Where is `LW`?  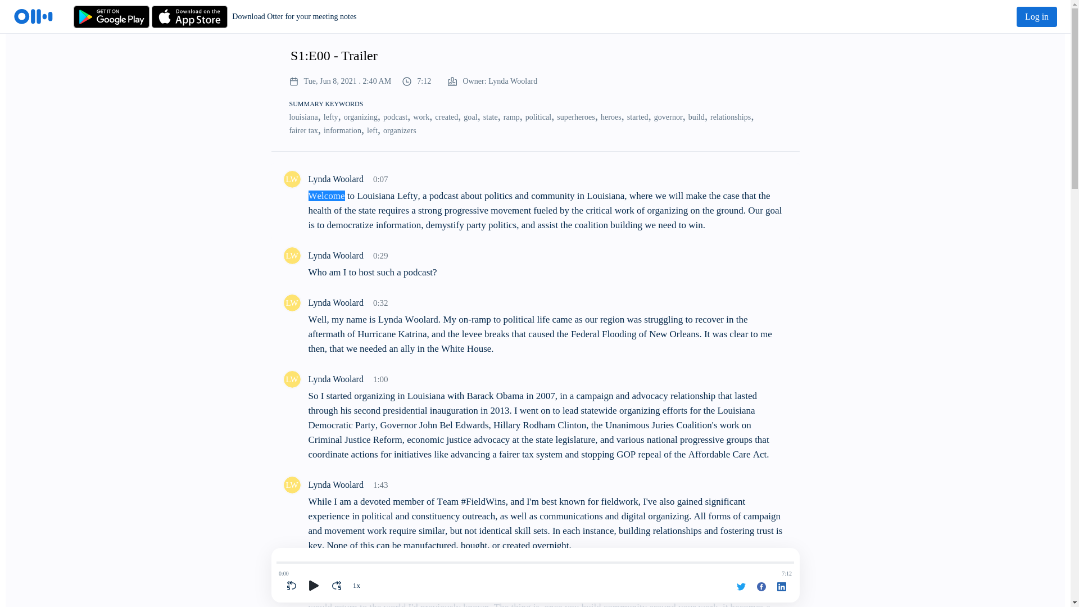
LW is located at coordinates (291, 379).